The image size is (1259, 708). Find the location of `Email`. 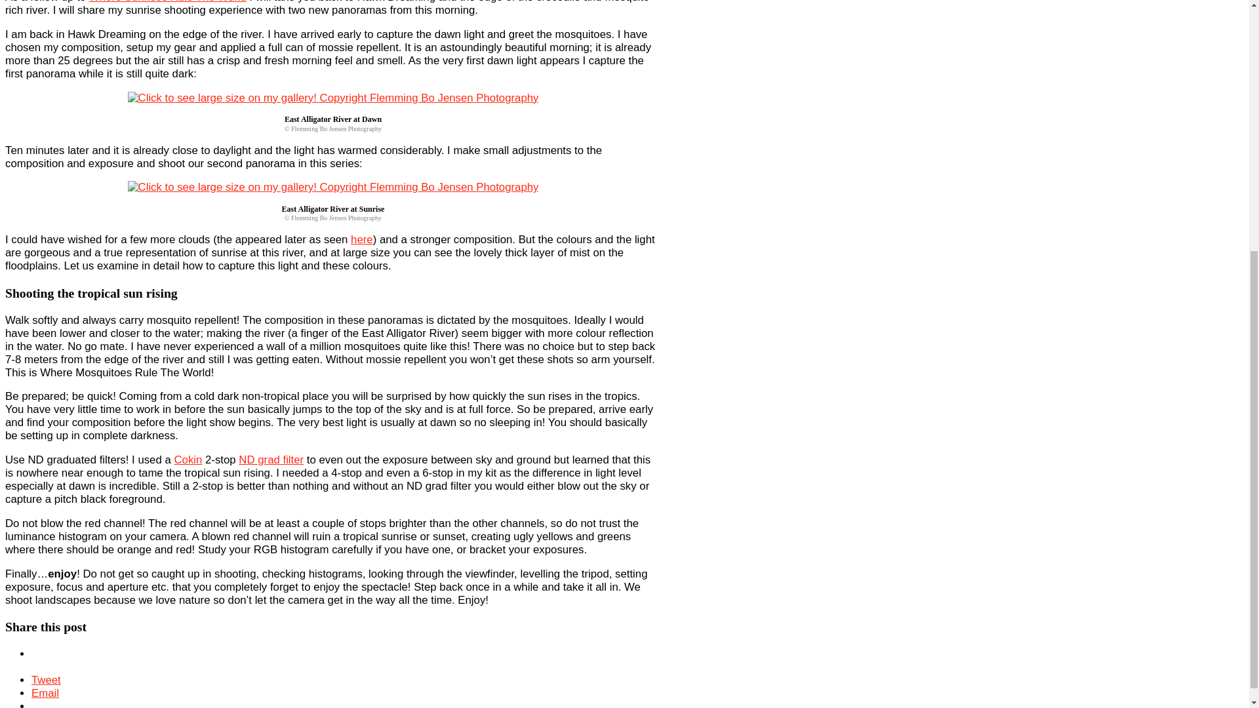

Email is located at coordinates (45, 693).